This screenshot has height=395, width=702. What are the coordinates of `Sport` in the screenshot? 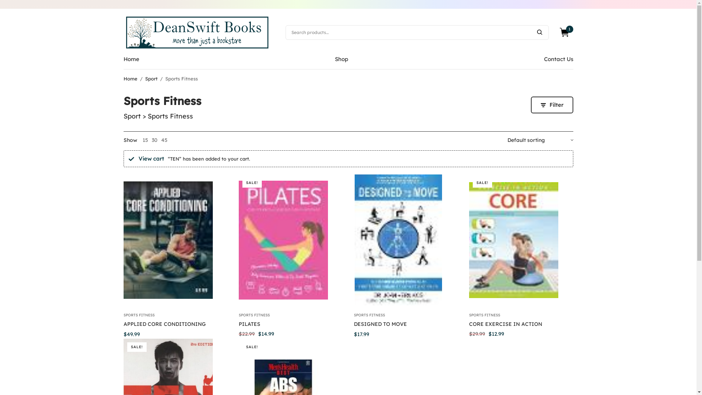 It's located at (151, 79).